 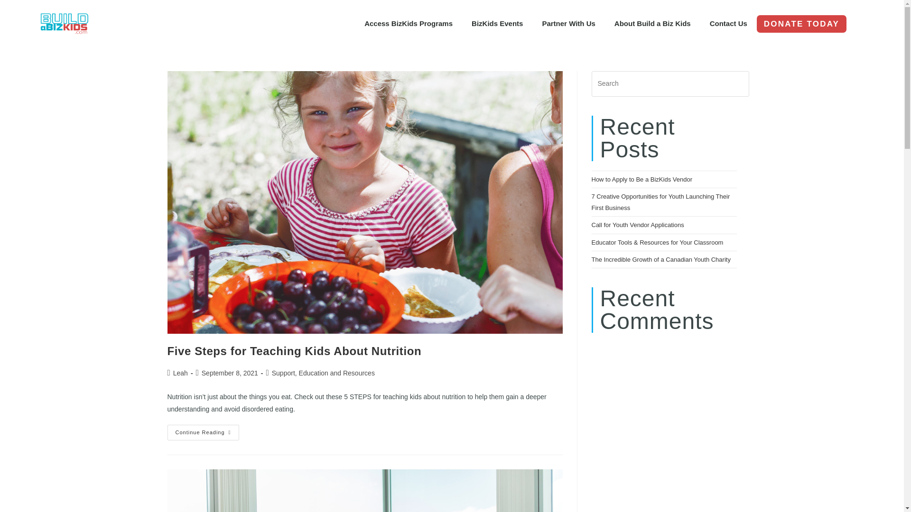 I want to click on Access BizKids Programs, so click(x=408, y=24).